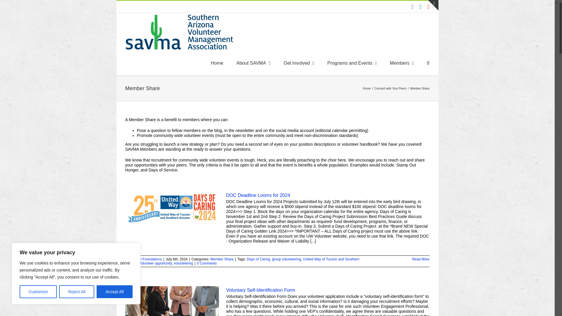 The height and width of the screenshot is (316, 562). I want to click on About SAVMA, so click(253, 63).